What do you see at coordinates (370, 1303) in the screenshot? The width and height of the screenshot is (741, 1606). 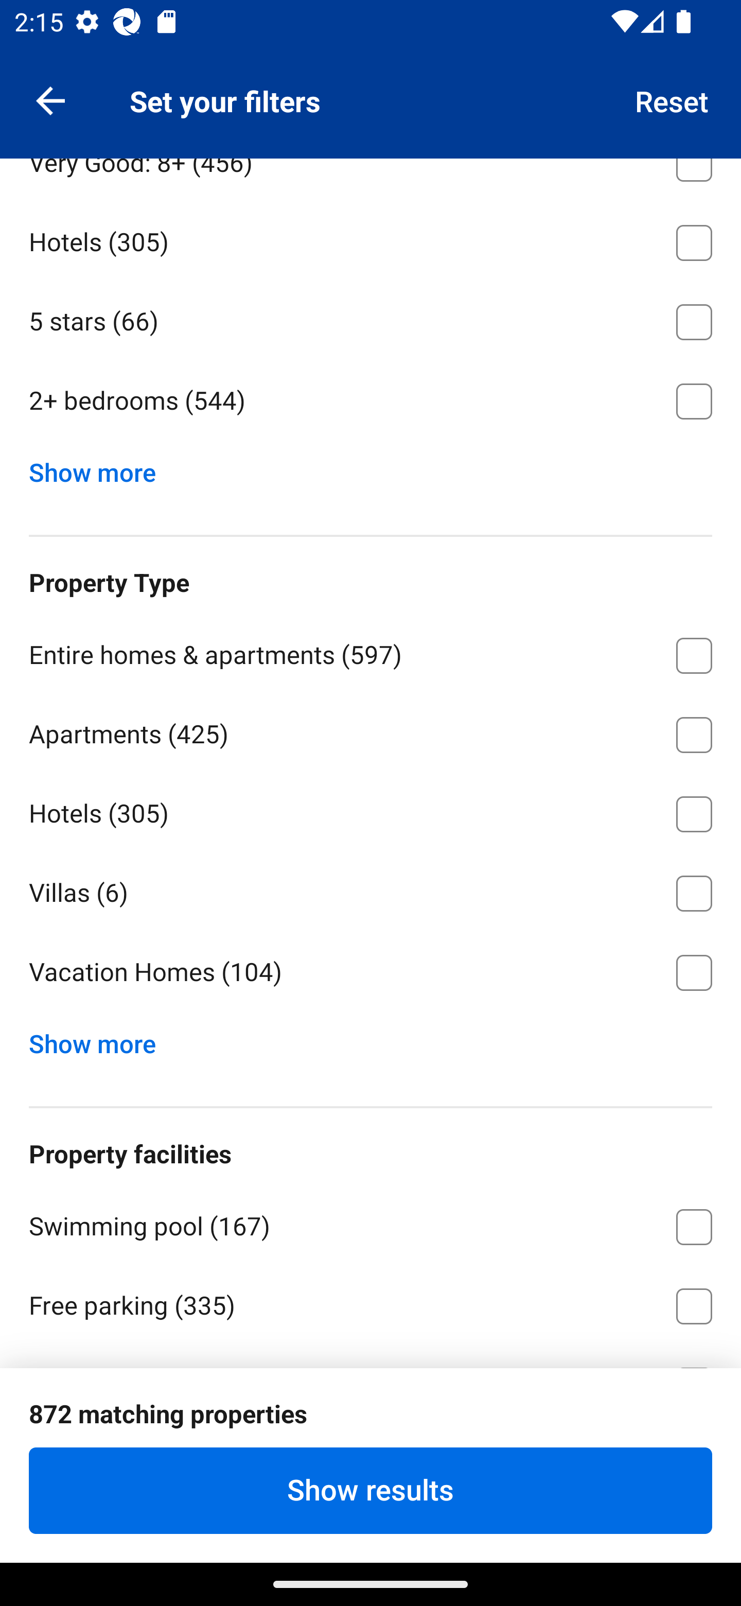 I see `Free parking ⁦(335)` at bounding box center [370, 1303].